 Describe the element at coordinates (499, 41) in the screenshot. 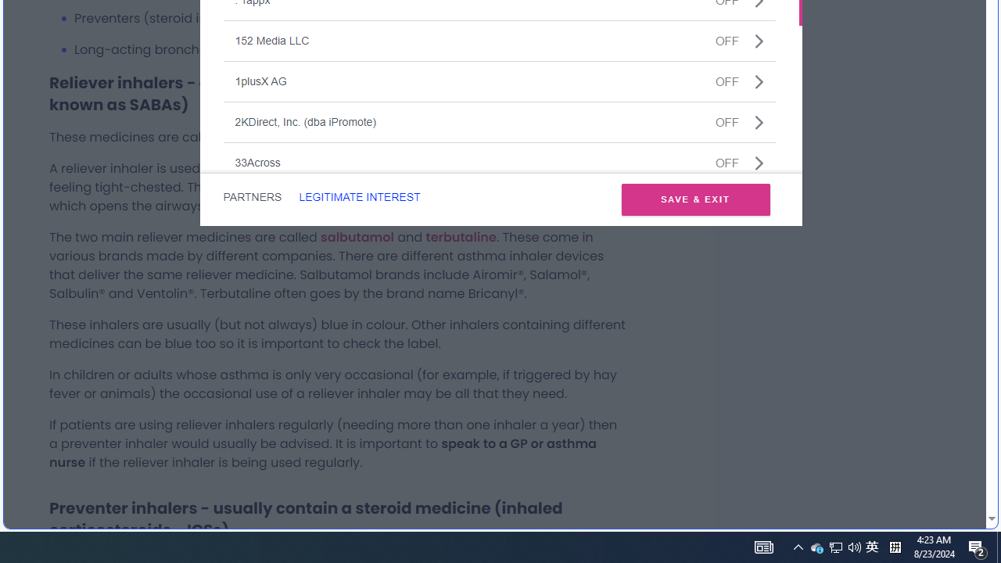

I see `152 Media LLCOFF` at that location.